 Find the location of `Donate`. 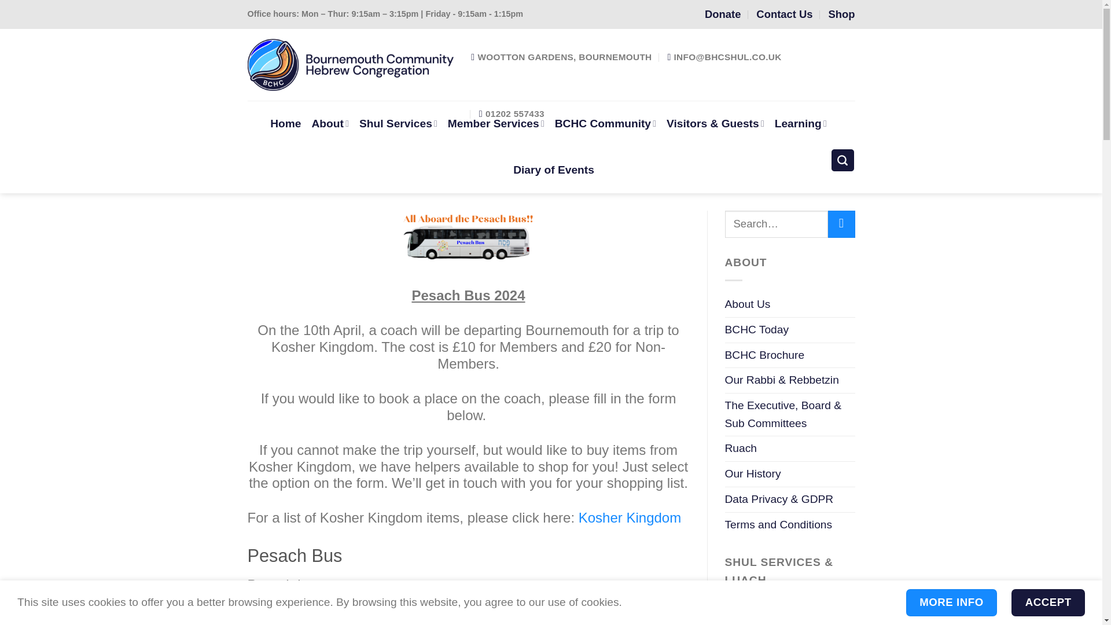

Donate is located at coordinates (722, 14).